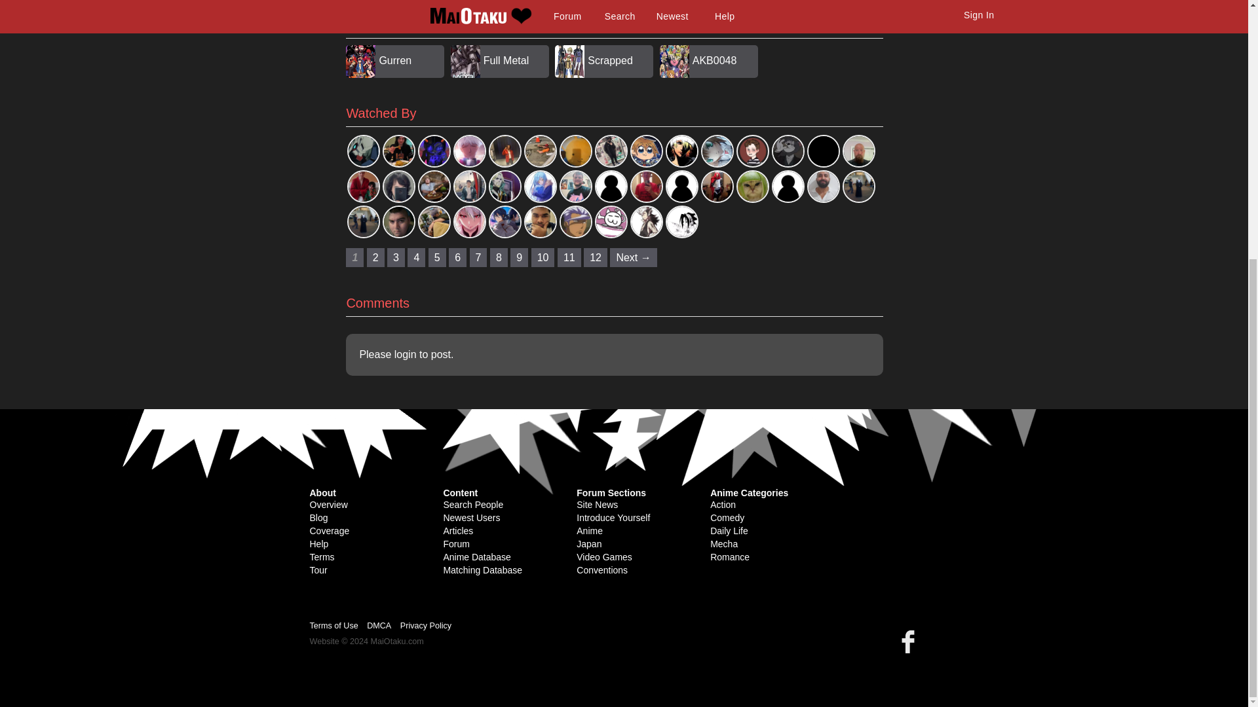 The image size is (1258, 707). I want to click on Join us on Facebook, so click(911, 640).